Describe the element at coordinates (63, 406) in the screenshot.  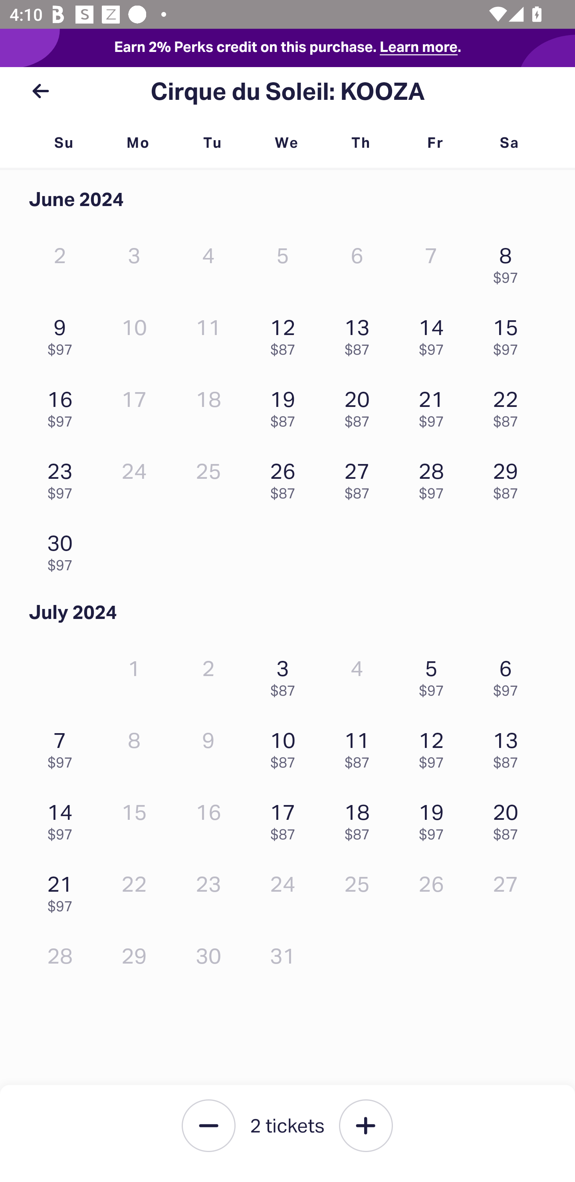
I see `16 $97` at that location.